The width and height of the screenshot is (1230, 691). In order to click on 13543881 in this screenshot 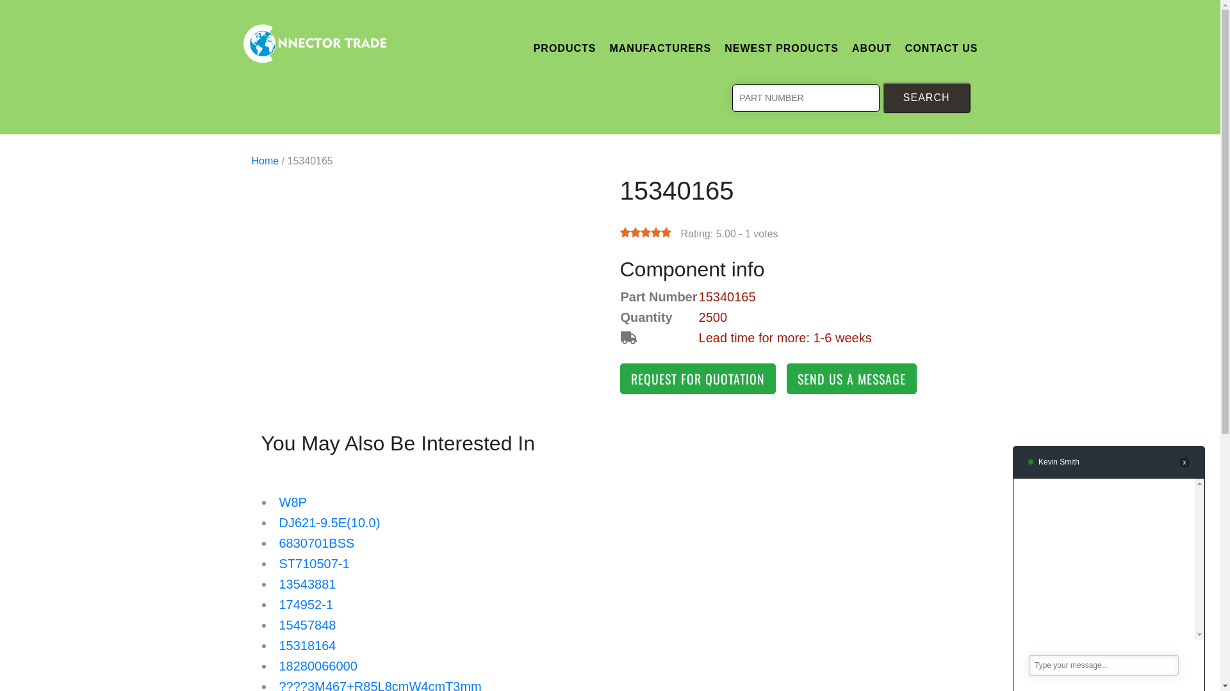, I will do `click(307, 584)`.